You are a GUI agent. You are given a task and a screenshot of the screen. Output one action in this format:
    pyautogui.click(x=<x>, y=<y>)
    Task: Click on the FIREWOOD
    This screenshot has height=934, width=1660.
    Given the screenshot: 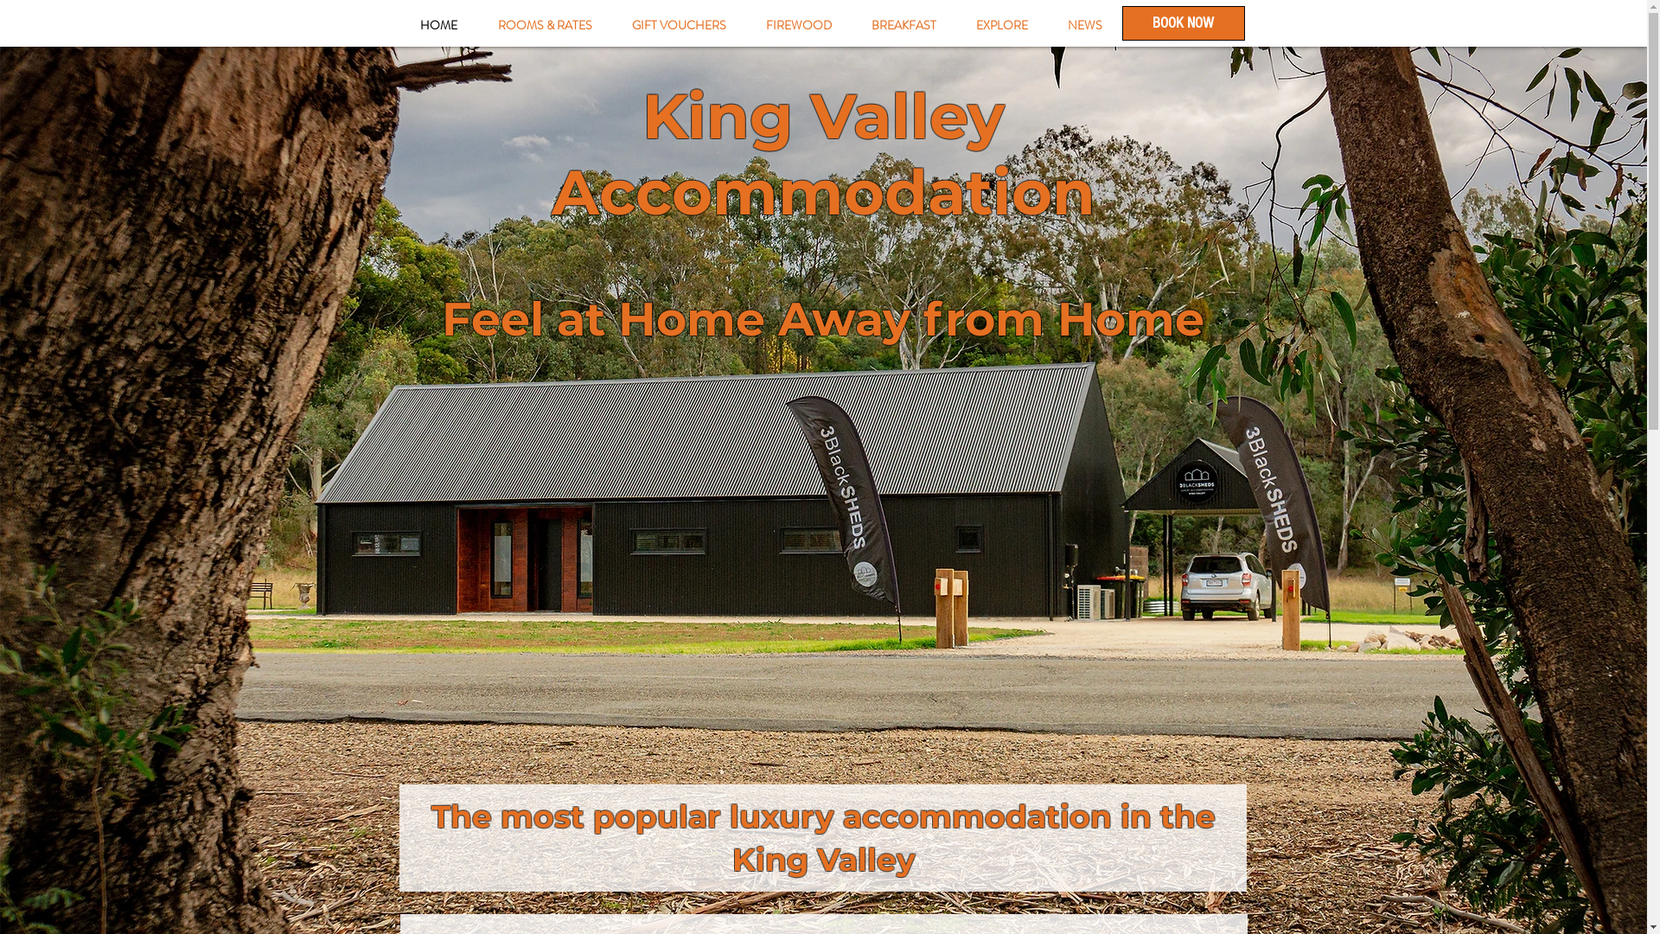 What is the action you would take?
    pyautogui.click(x=797, y=26)
    